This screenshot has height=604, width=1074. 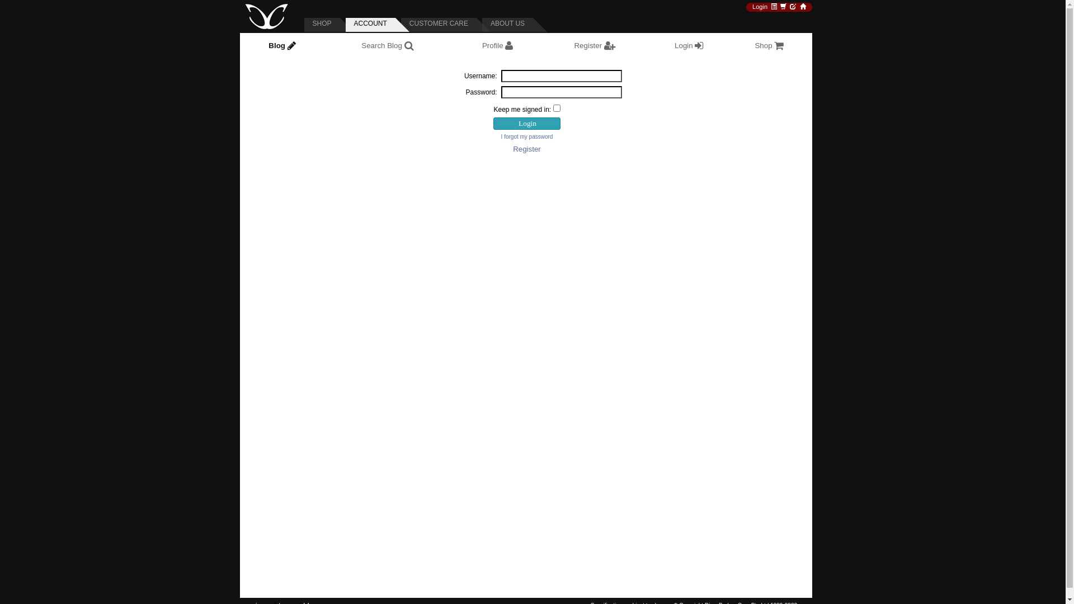 What do you see at coordinates (783, 7) in the screenshot?
I see `Cart` at bounding box center [783, 7].